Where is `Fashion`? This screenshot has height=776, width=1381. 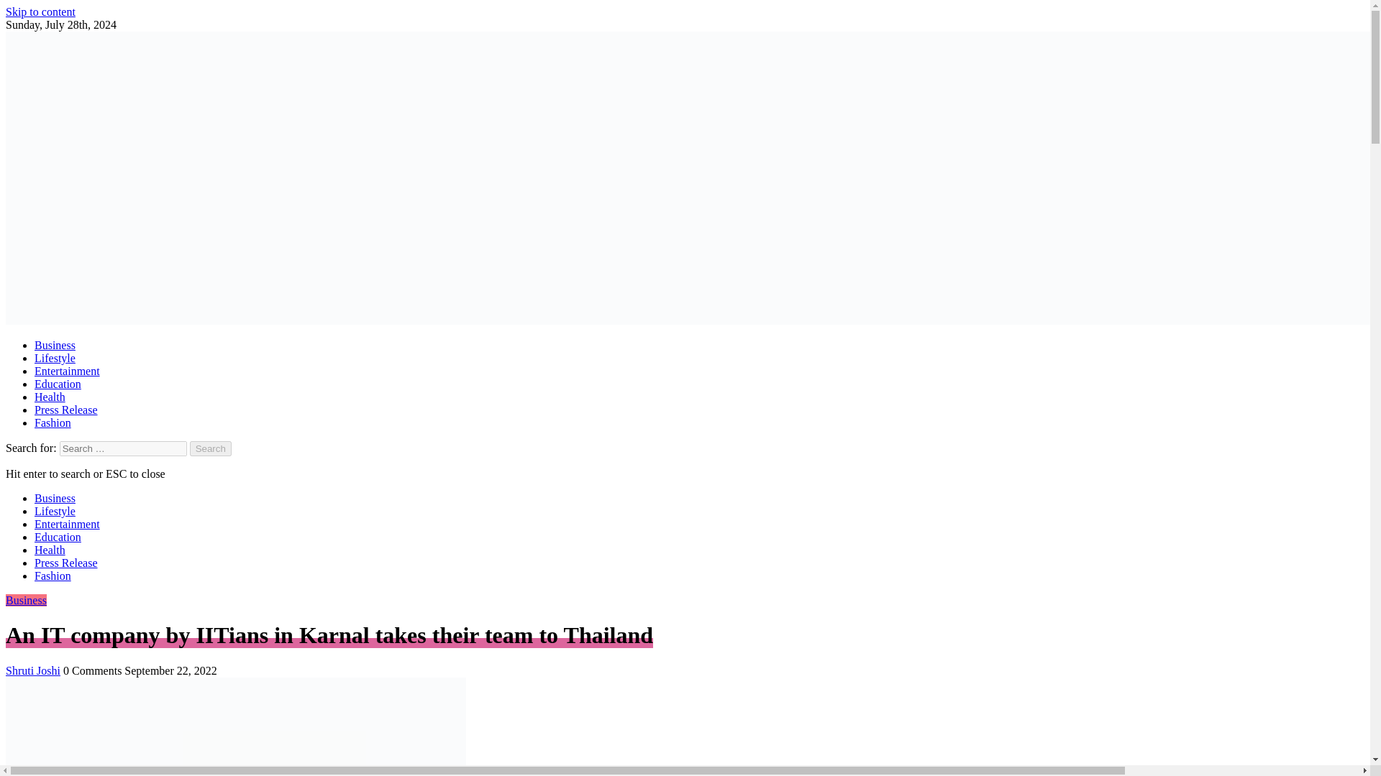 Fashion is located at coordinates (53, 576).